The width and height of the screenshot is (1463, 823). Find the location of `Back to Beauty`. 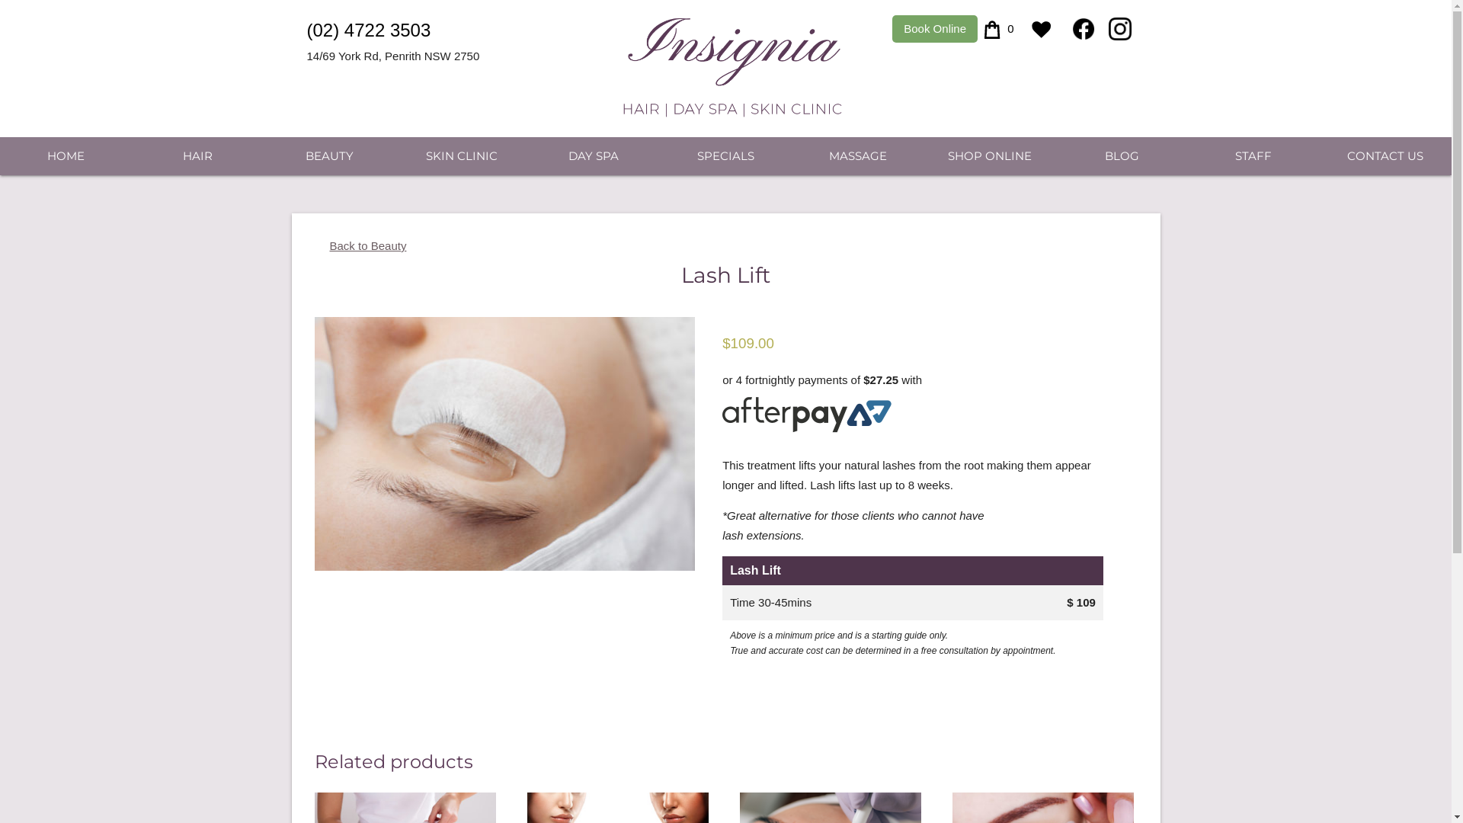

Back to Beauty is located at coordinates (360, 245).